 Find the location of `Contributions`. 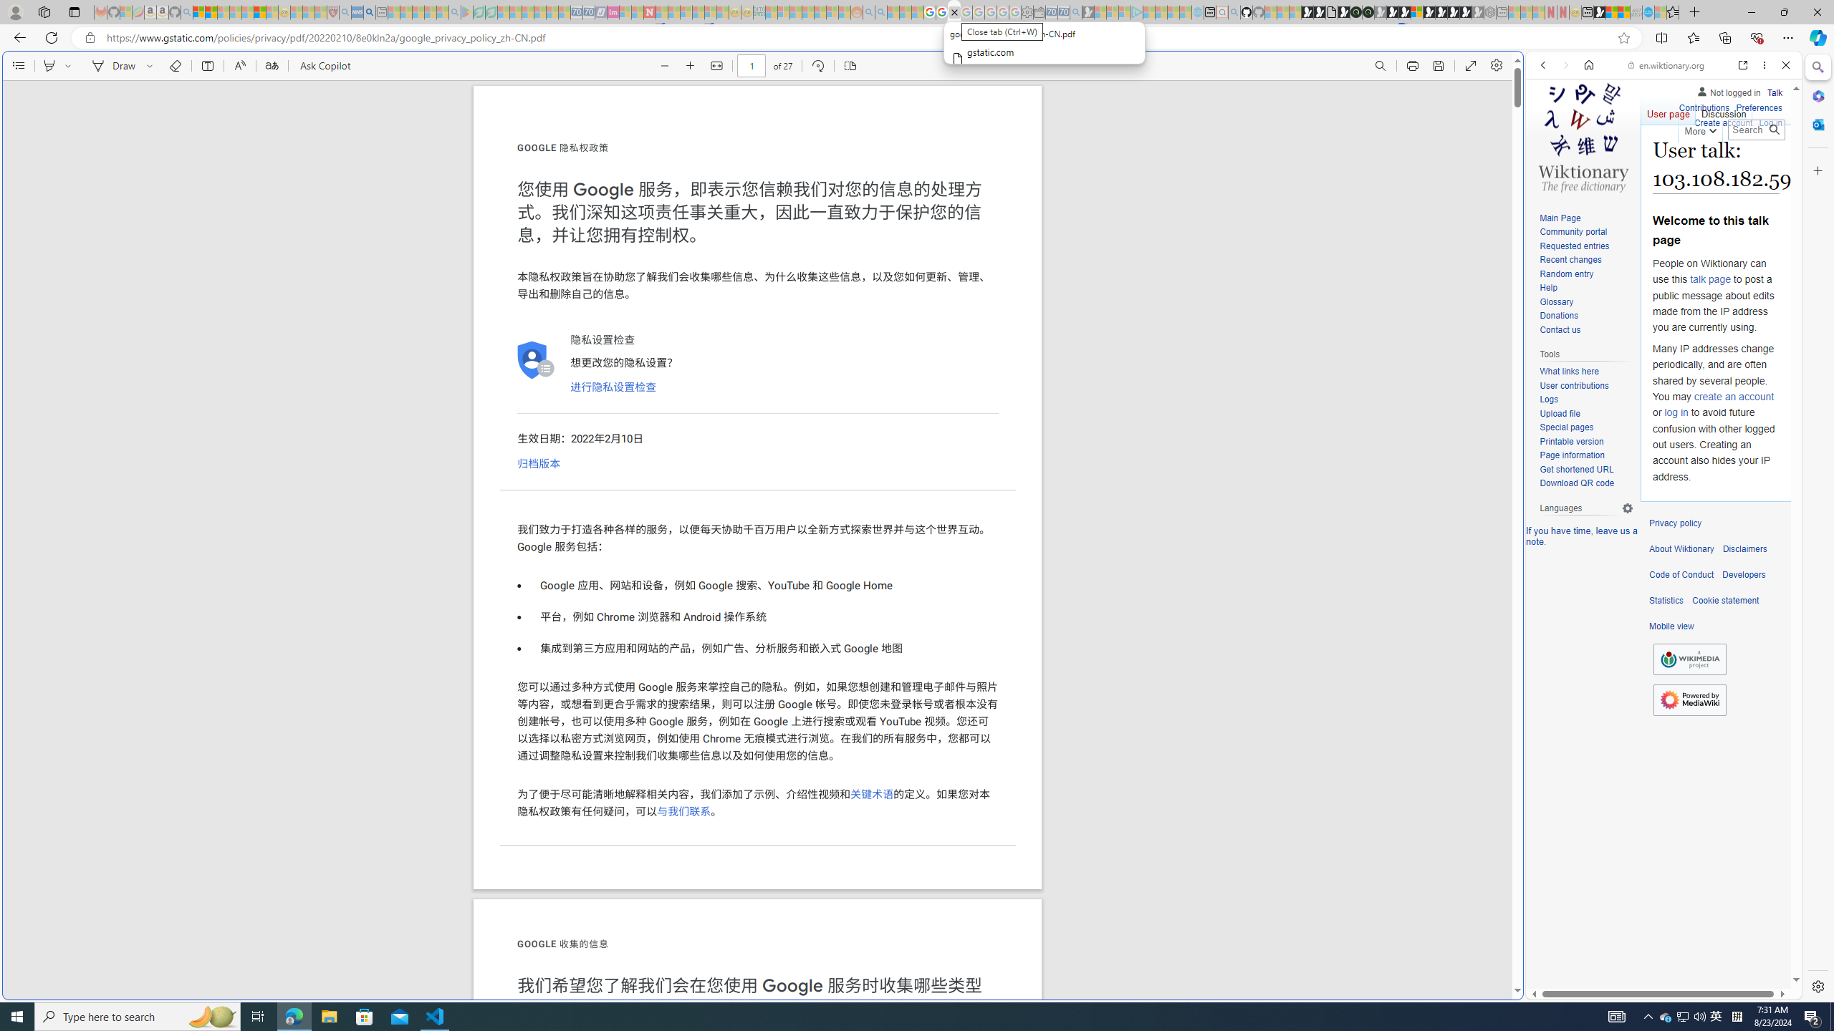

Contributions is located at coordinates (1704, 108).